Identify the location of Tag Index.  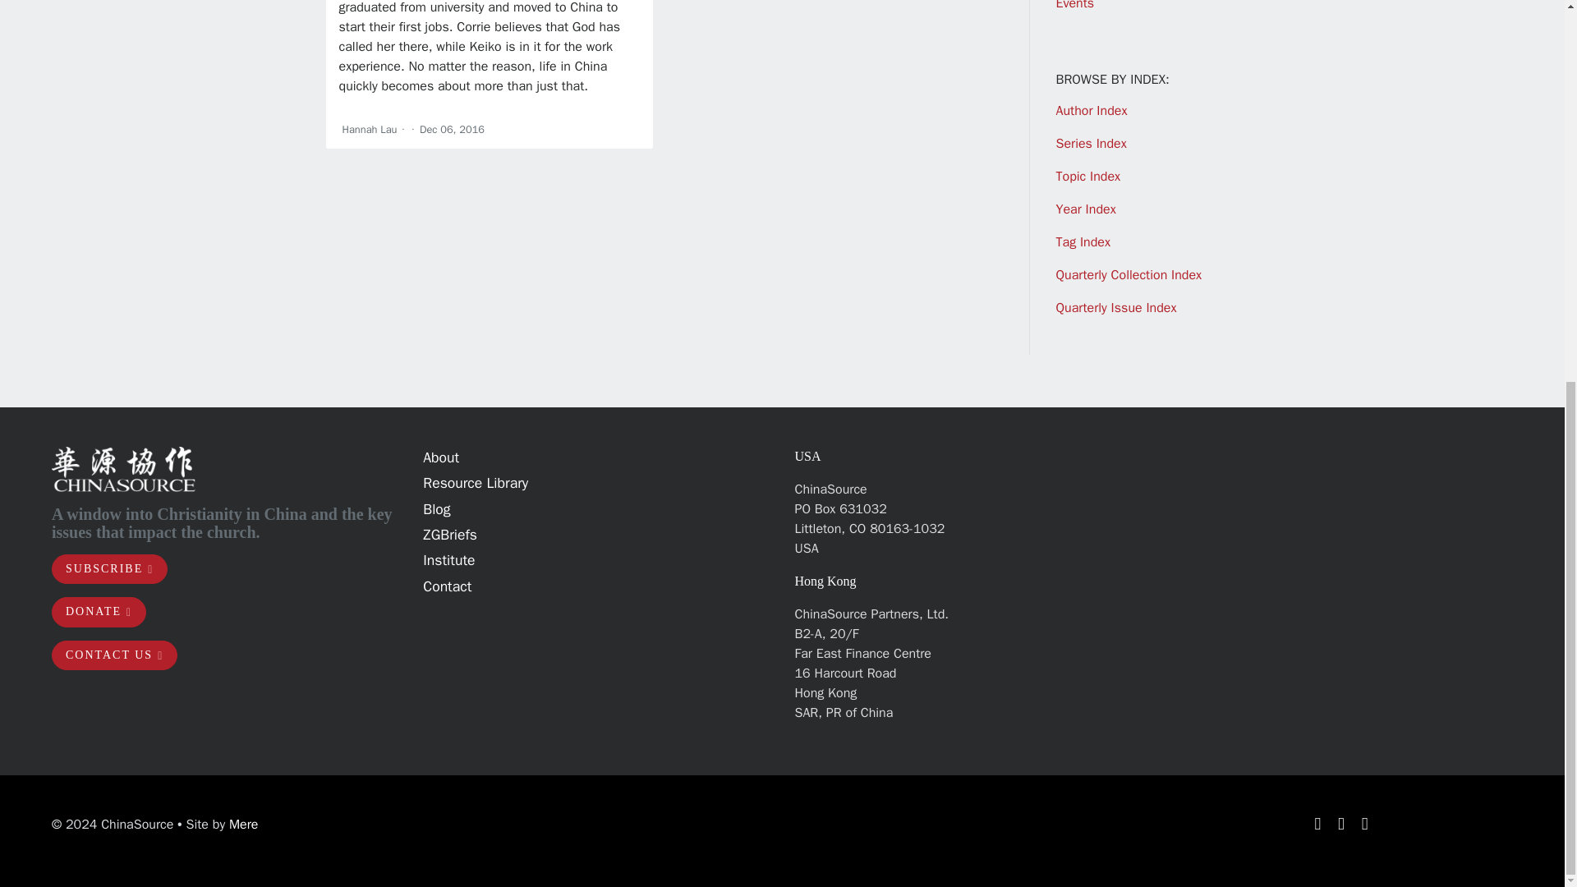
(1083, 241).